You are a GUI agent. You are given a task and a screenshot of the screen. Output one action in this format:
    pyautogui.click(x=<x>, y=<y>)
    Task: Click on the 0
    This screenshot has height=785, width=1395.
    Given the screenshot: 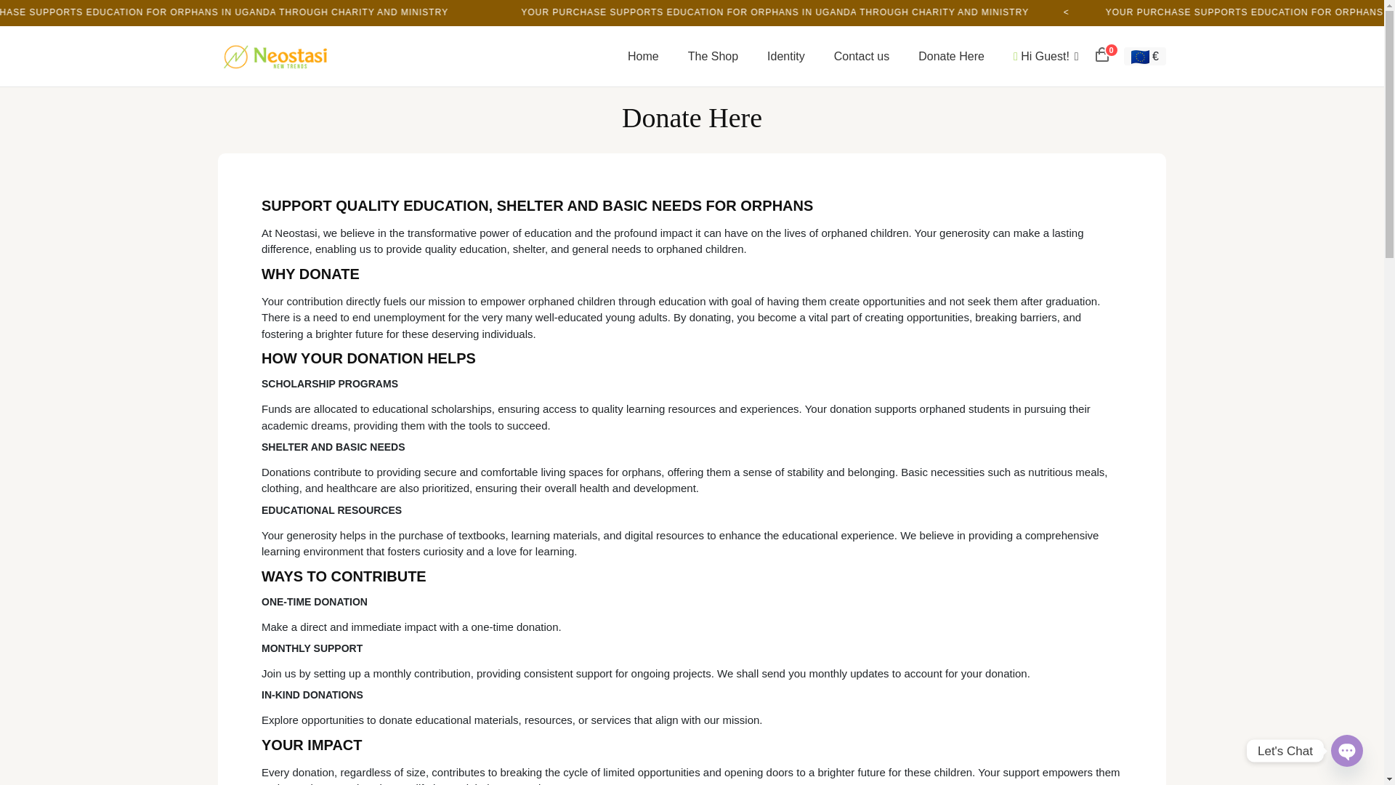 What is the action you would take?
    pyautogui.click(x=1101, y=52)
    